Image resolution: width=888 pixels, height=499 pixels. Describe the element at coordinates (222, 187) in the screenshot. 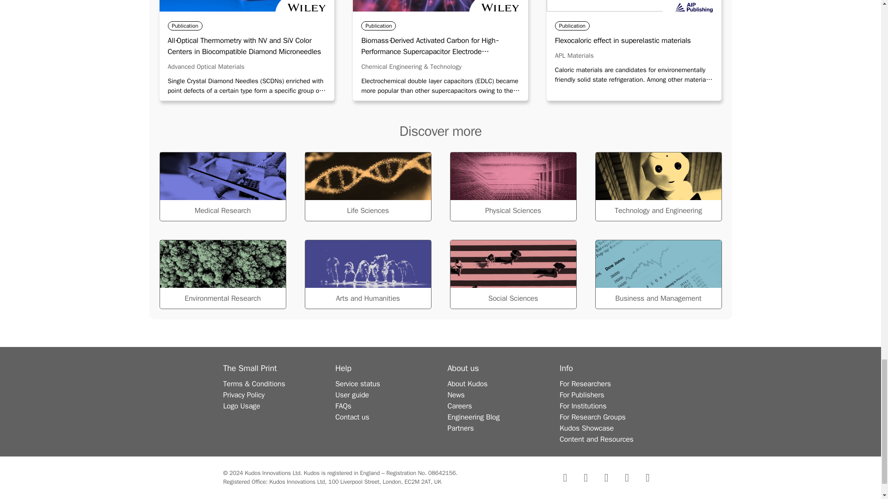

I see `Medical Research` at that location.